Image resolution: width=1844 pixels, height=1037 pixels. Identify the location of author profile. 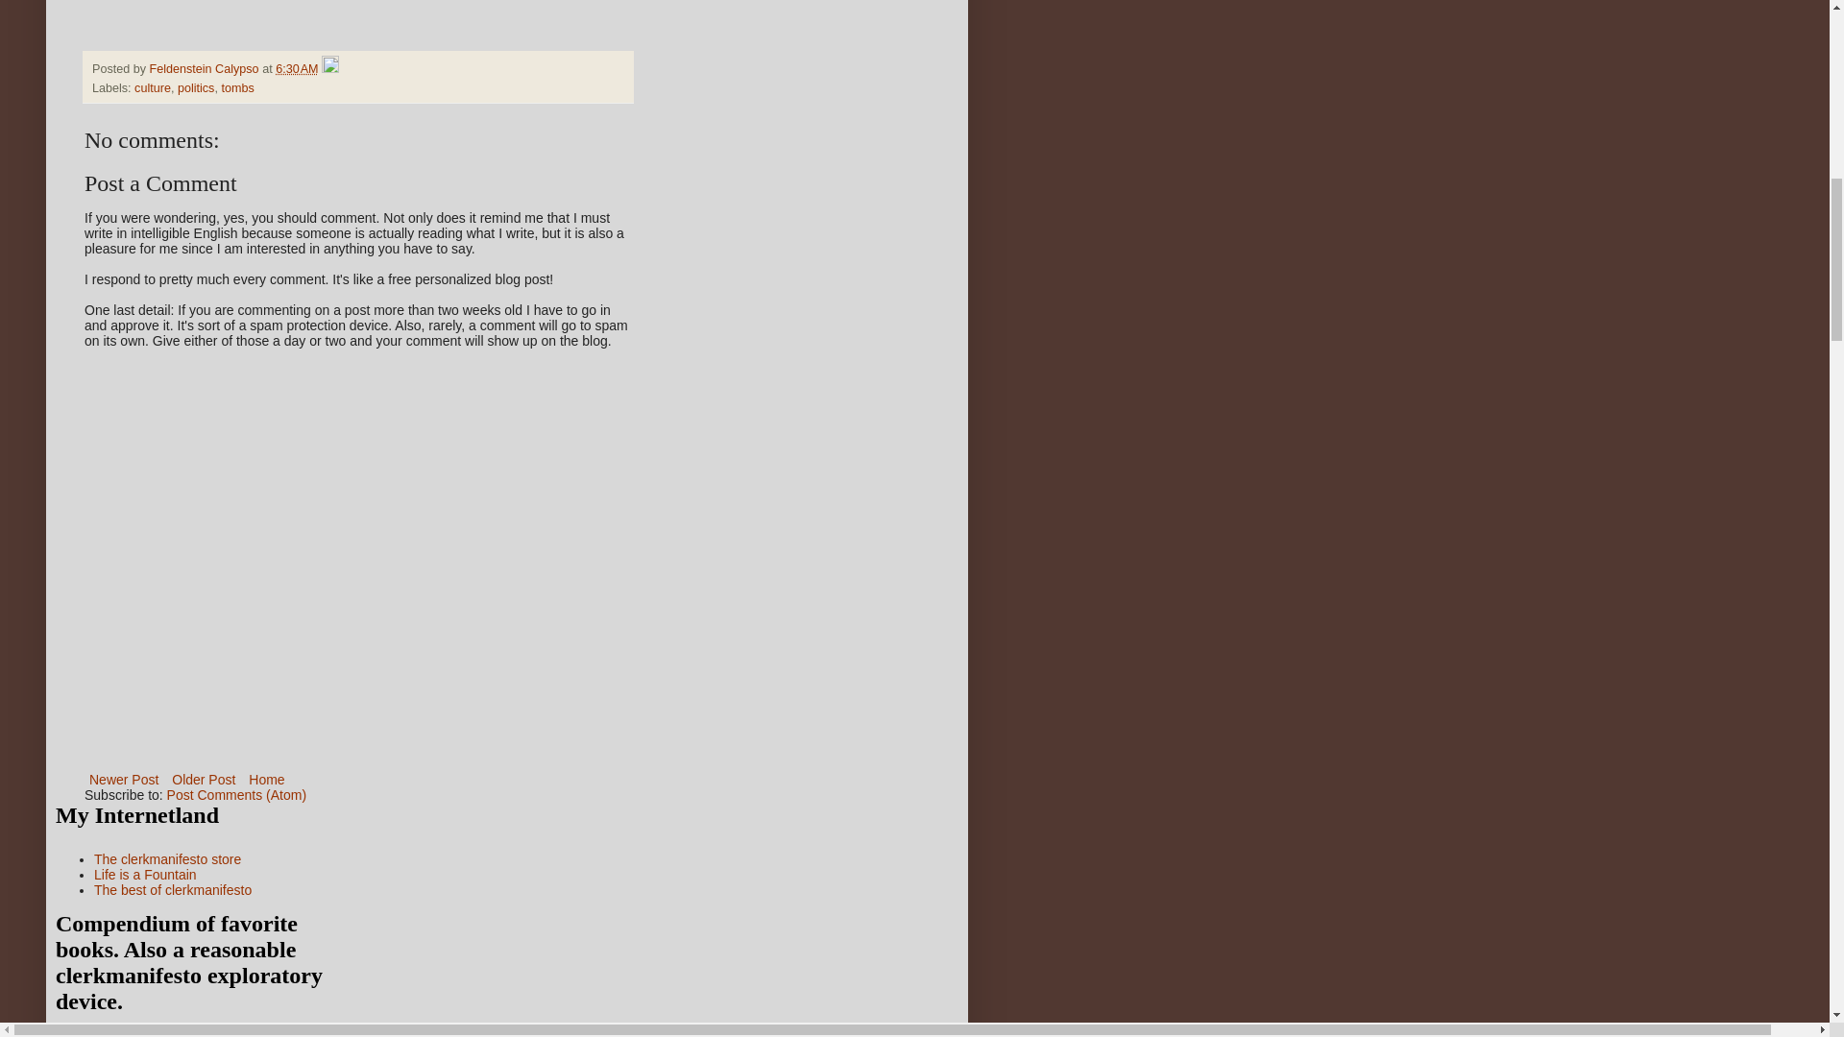
(206, 68).